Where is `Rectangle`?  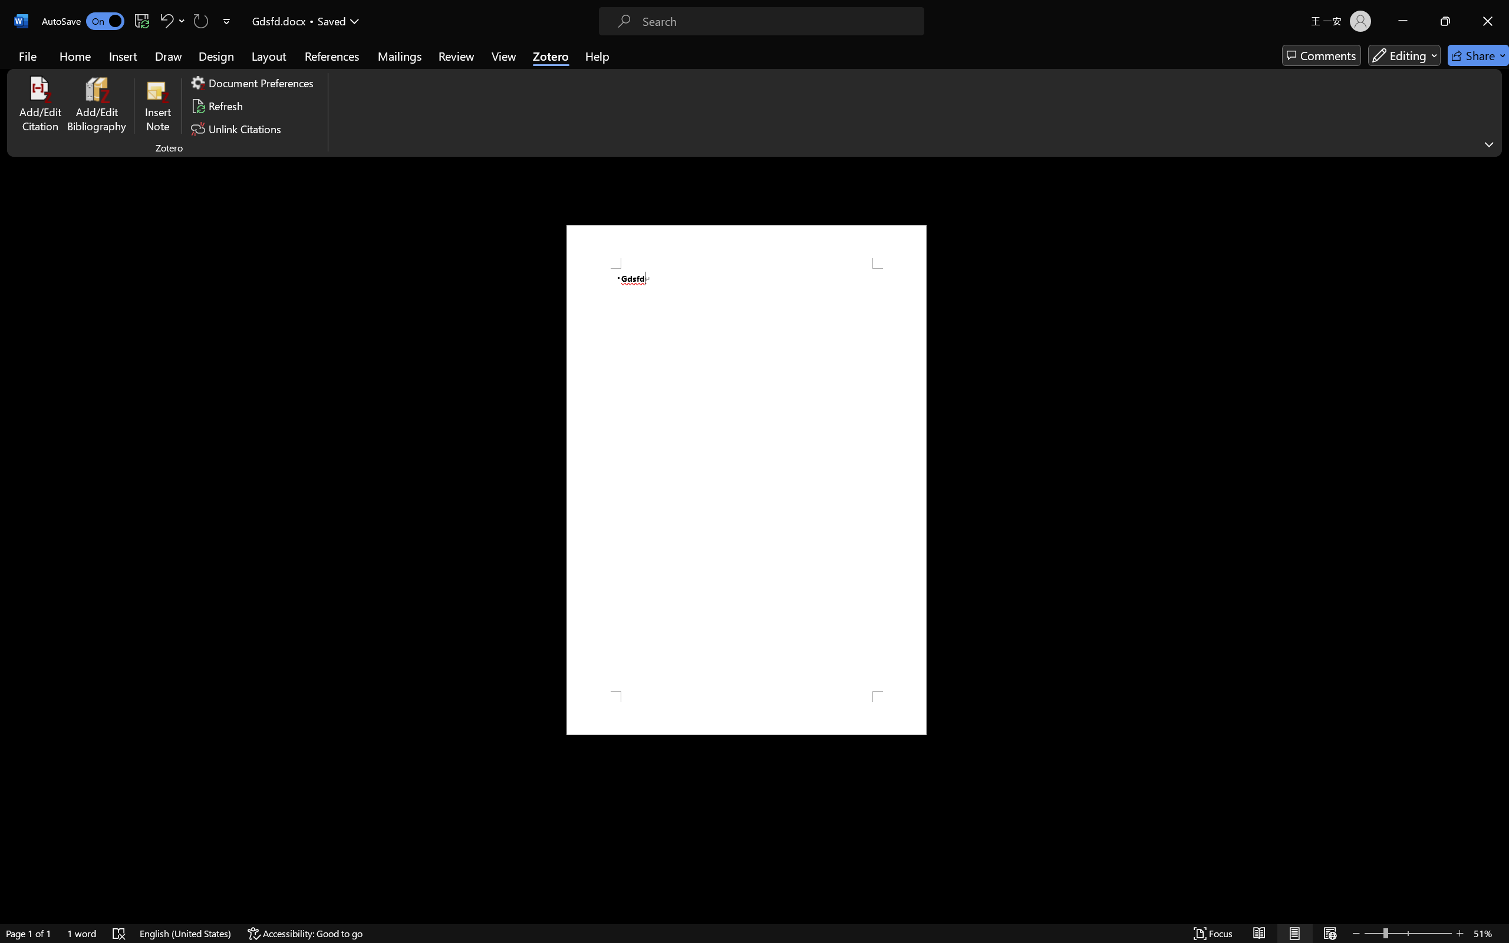
Rectangle is located at coordinates (611, 52).